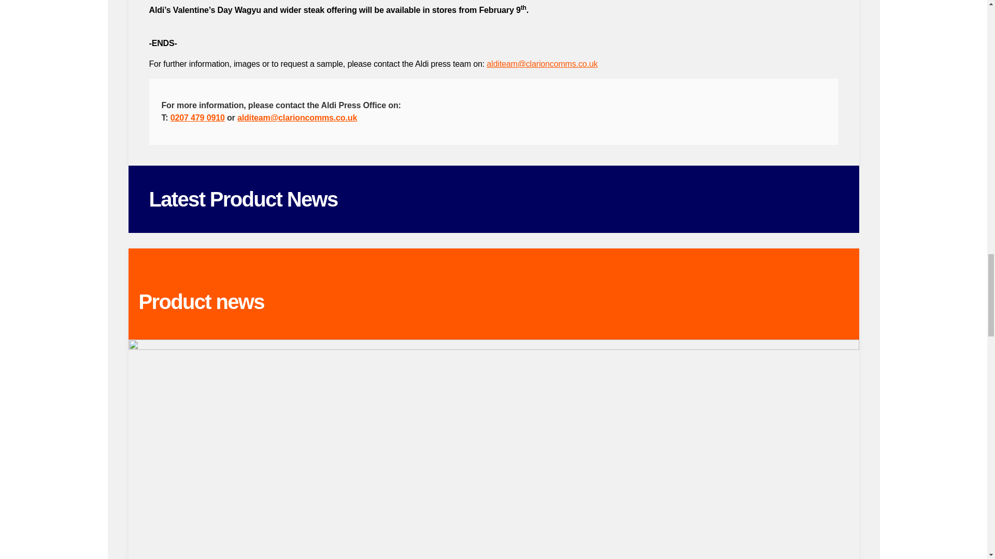 This screenshot has width=995, height=559. Describe the element at coordinates (197, 118) in the screenshot. I see `0207 479 0910` at that location.